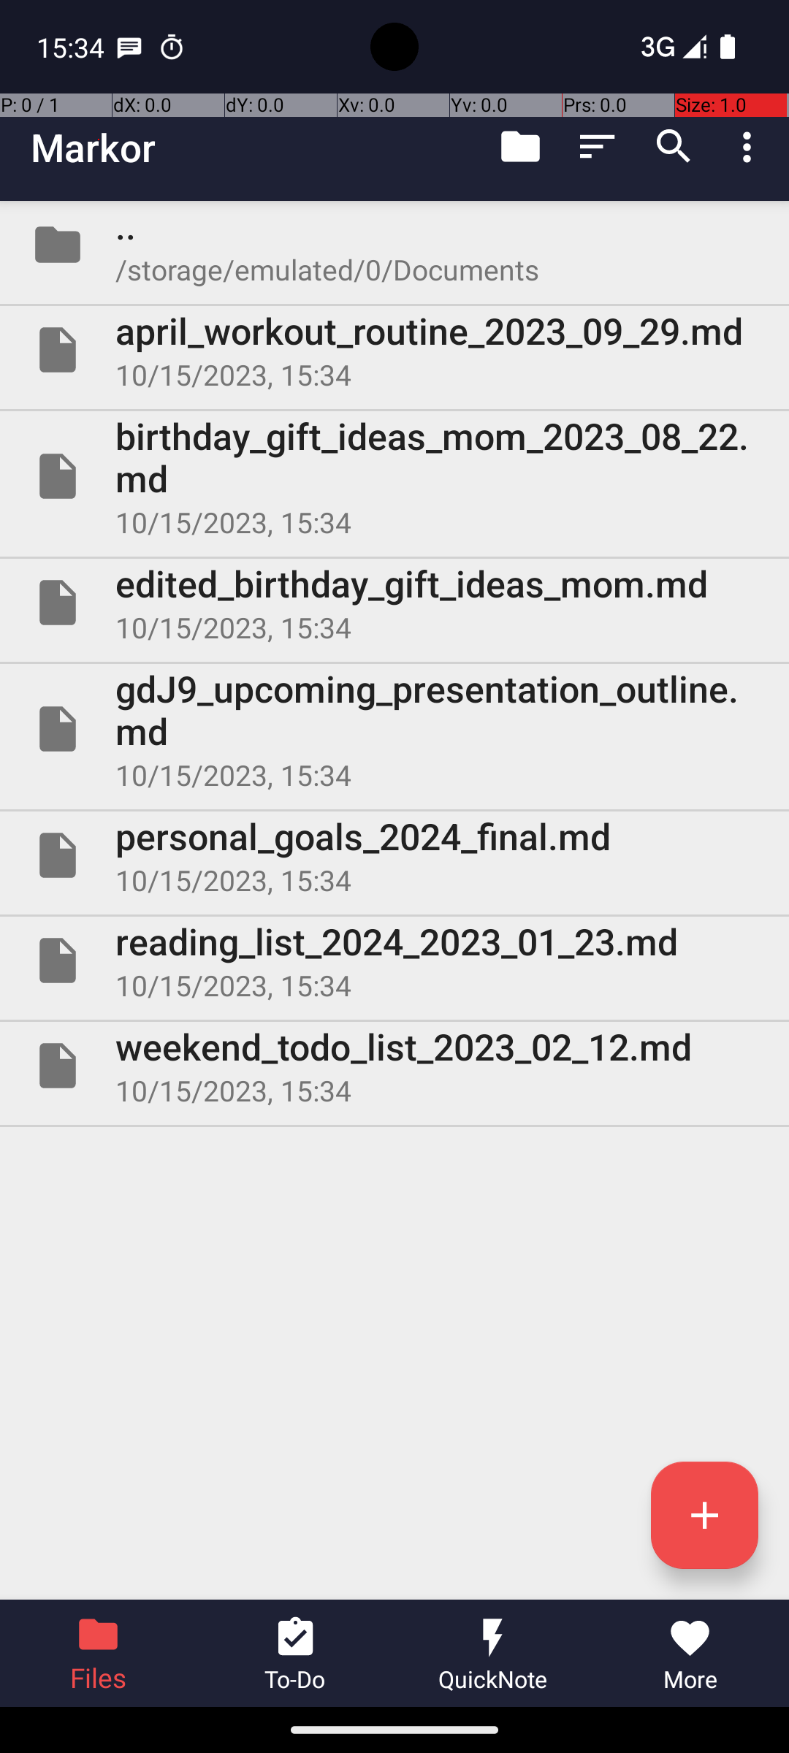 This screenshot has height=1753, width=789. What do you see at coordinates (394, 855) in the screenshot?
I see `File personal_goals_2024_final.md ` at bounding box center [394, 855].